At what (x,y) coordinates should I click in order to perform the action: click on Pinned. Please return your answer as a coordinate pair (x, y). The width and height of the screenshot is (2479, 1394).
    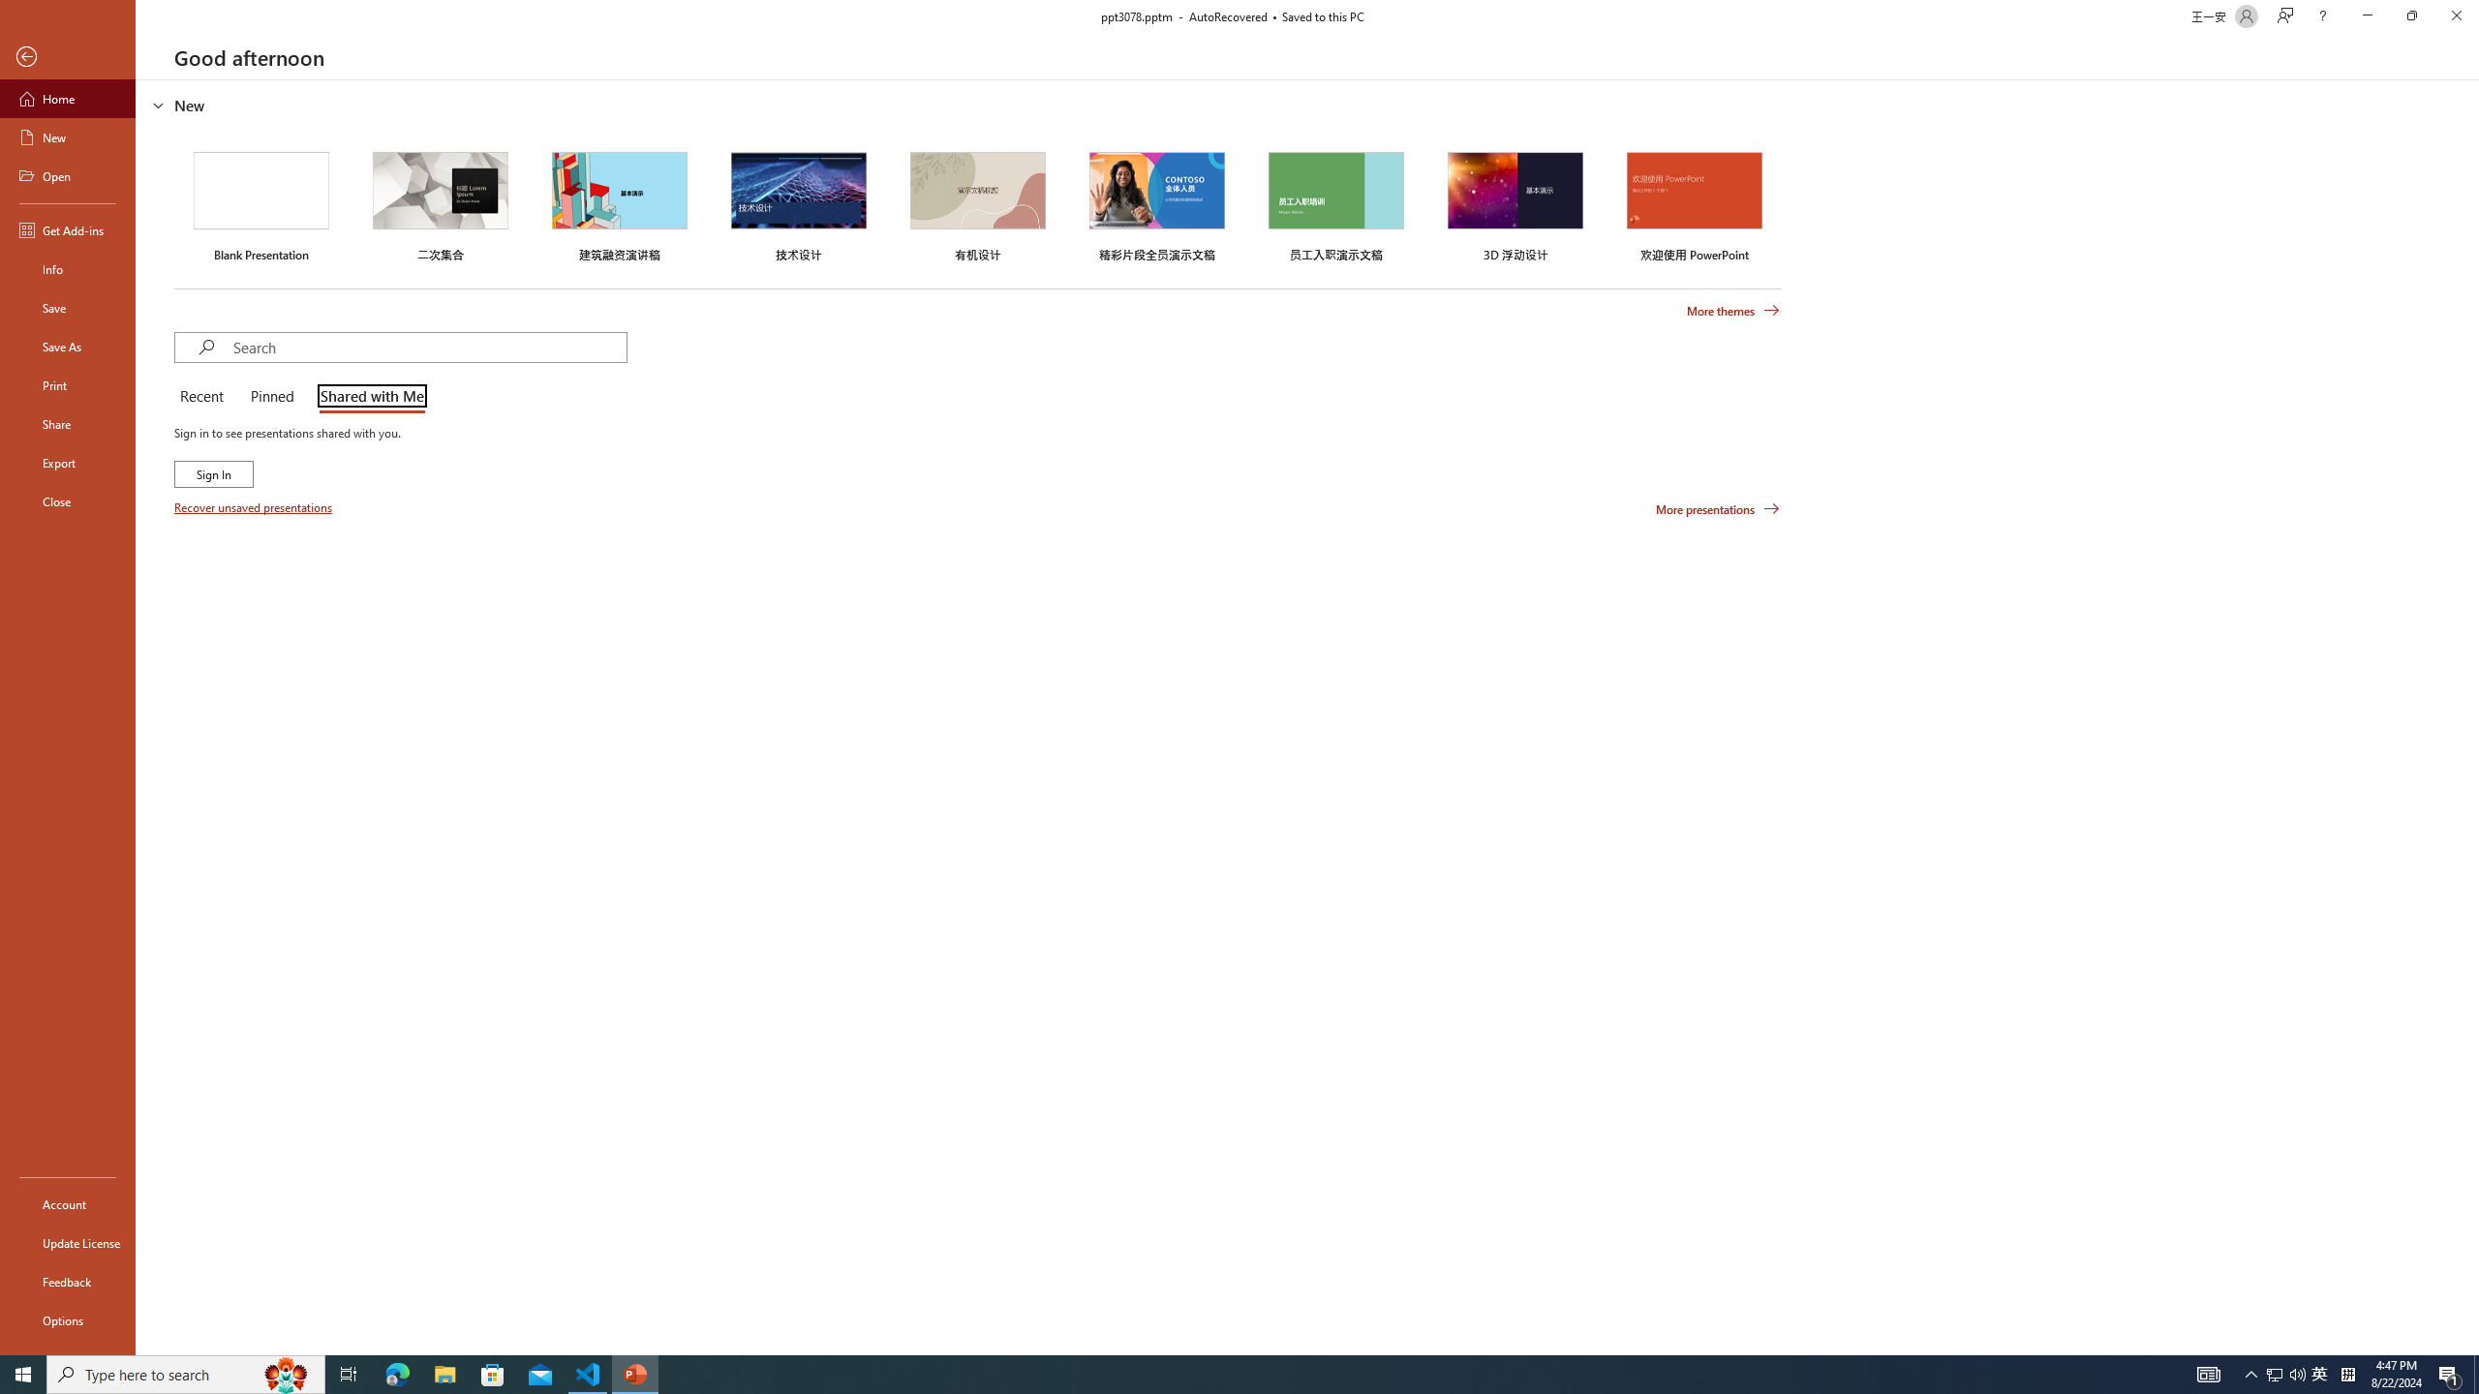
    Looking at the image, I should click on (271, 397).